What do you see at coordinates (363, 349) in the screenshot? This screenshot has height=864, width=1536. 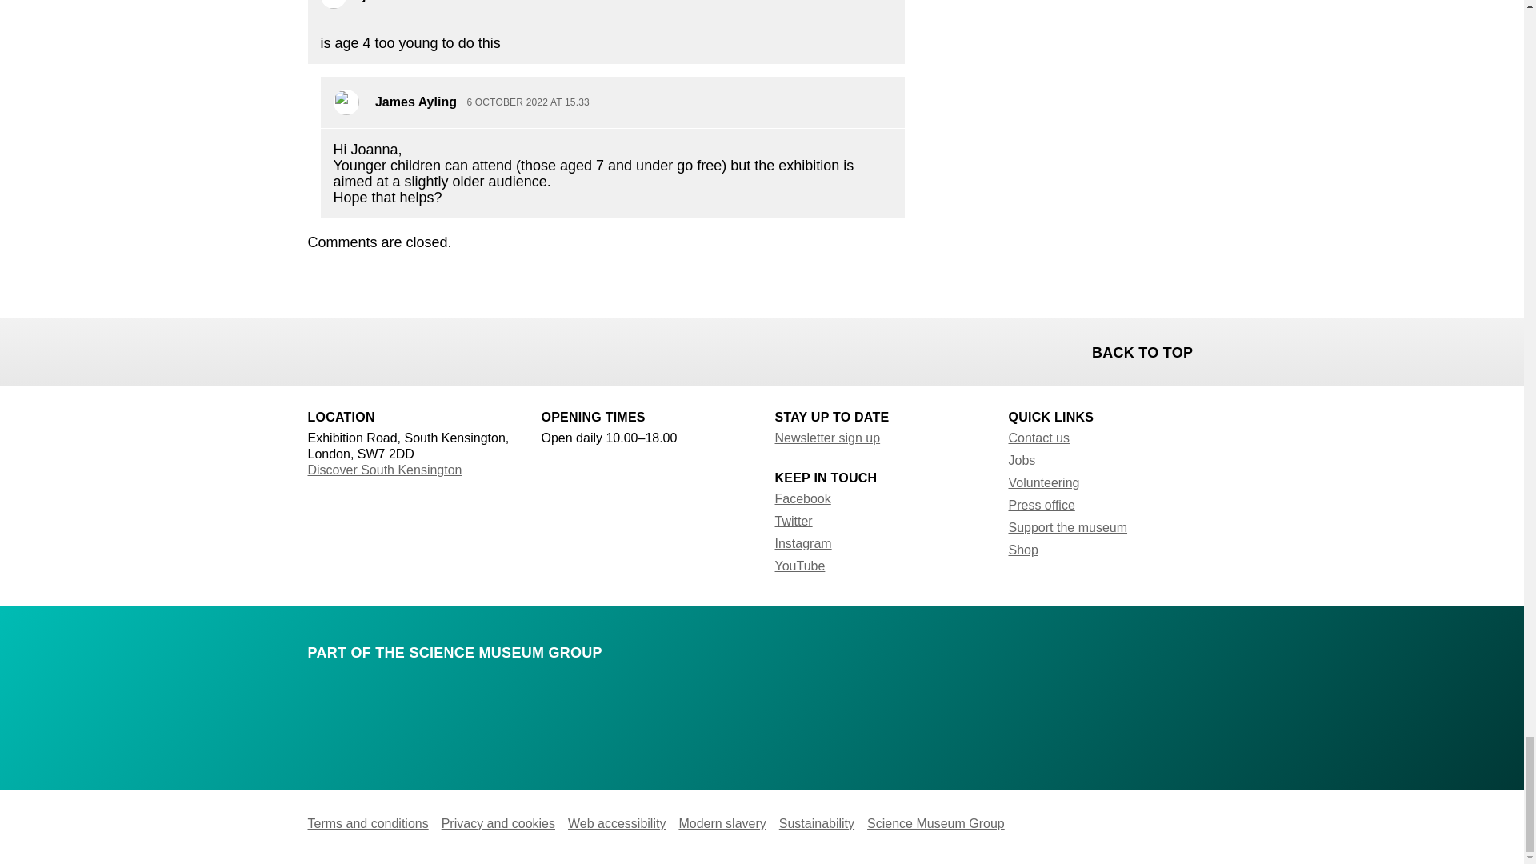 I see `Tweet this` at bounding box center [363, 349].